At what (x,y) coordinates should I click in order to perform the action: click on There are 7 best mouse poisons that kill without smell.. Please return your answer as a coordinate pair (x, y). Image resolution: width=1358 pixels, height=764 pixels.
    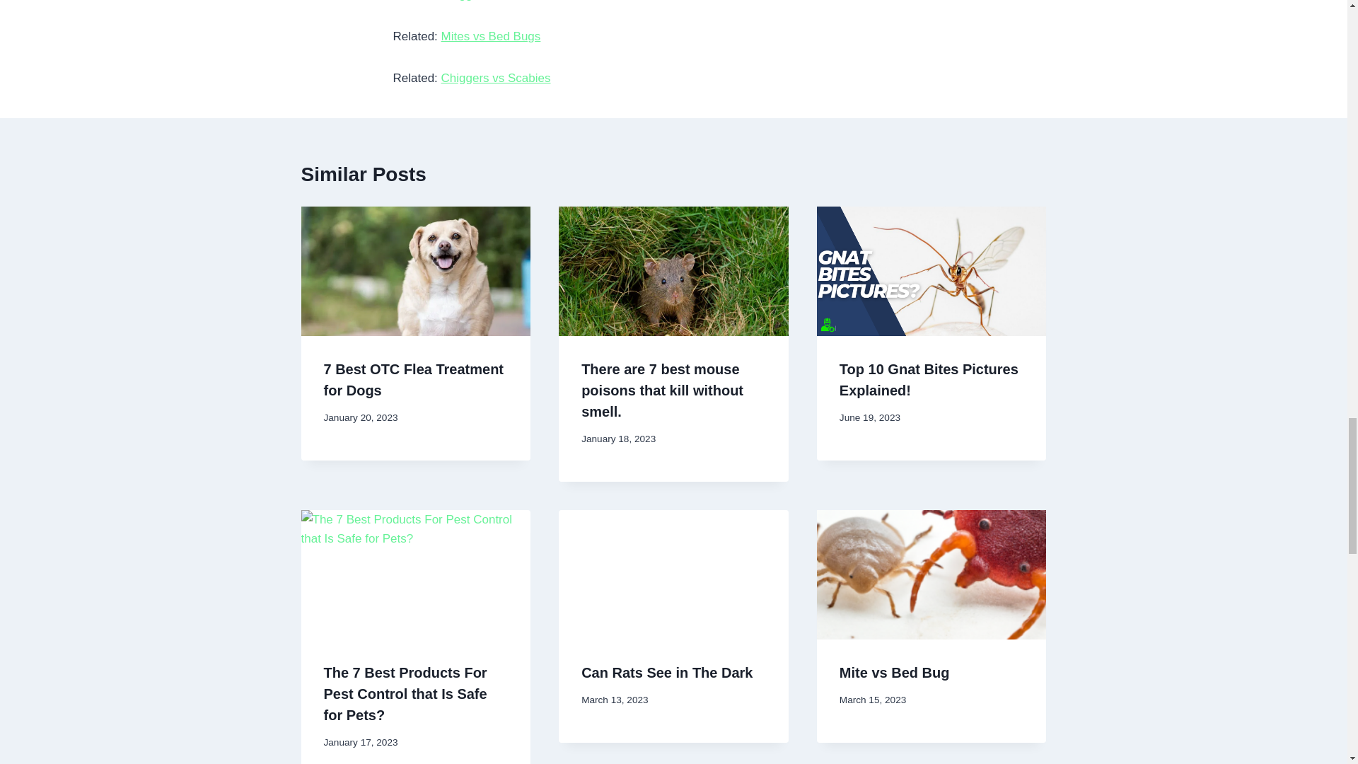
    Looking at the image, I should click on (662, 390).